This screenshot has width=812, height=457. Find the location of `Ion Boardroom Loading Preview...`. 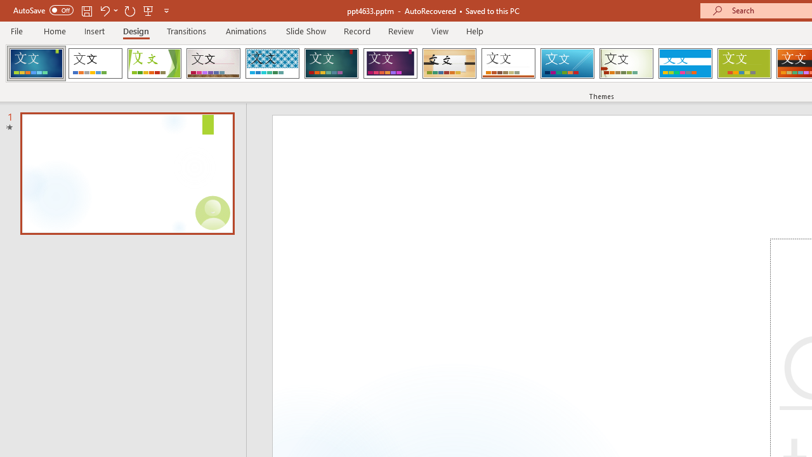

Ion Boardroom Loading Preview... is located at coordinates (390, 63).